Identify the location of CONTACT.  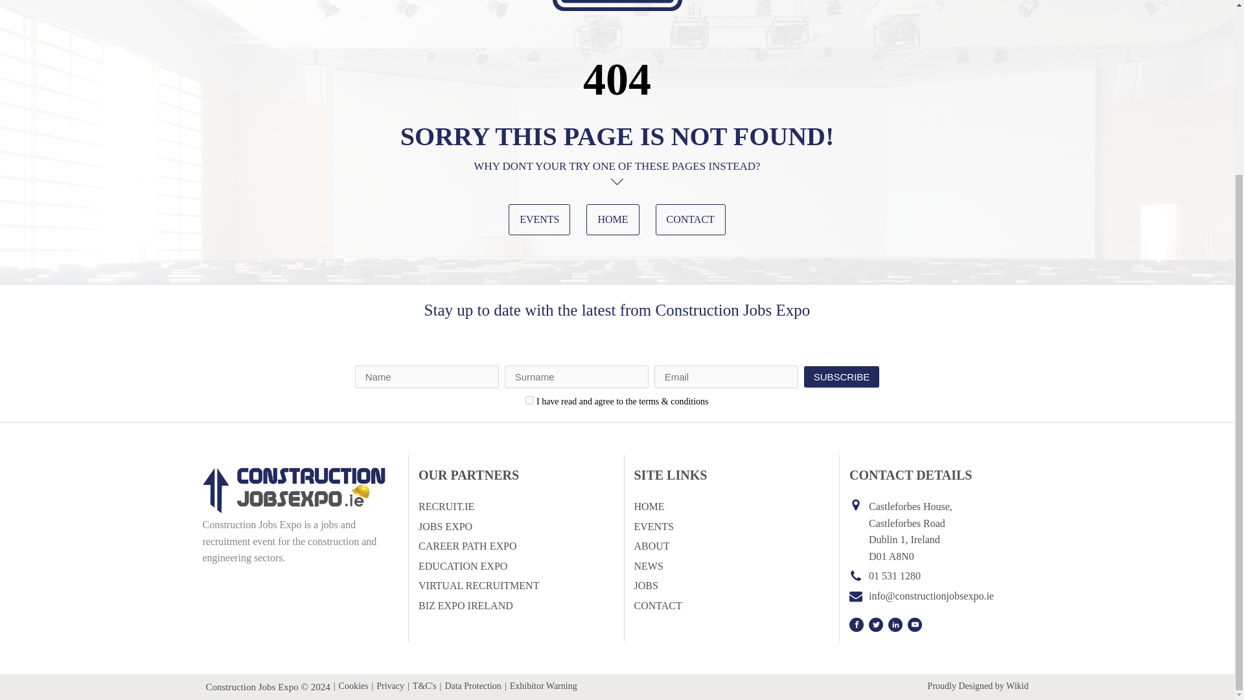
(690, 219).